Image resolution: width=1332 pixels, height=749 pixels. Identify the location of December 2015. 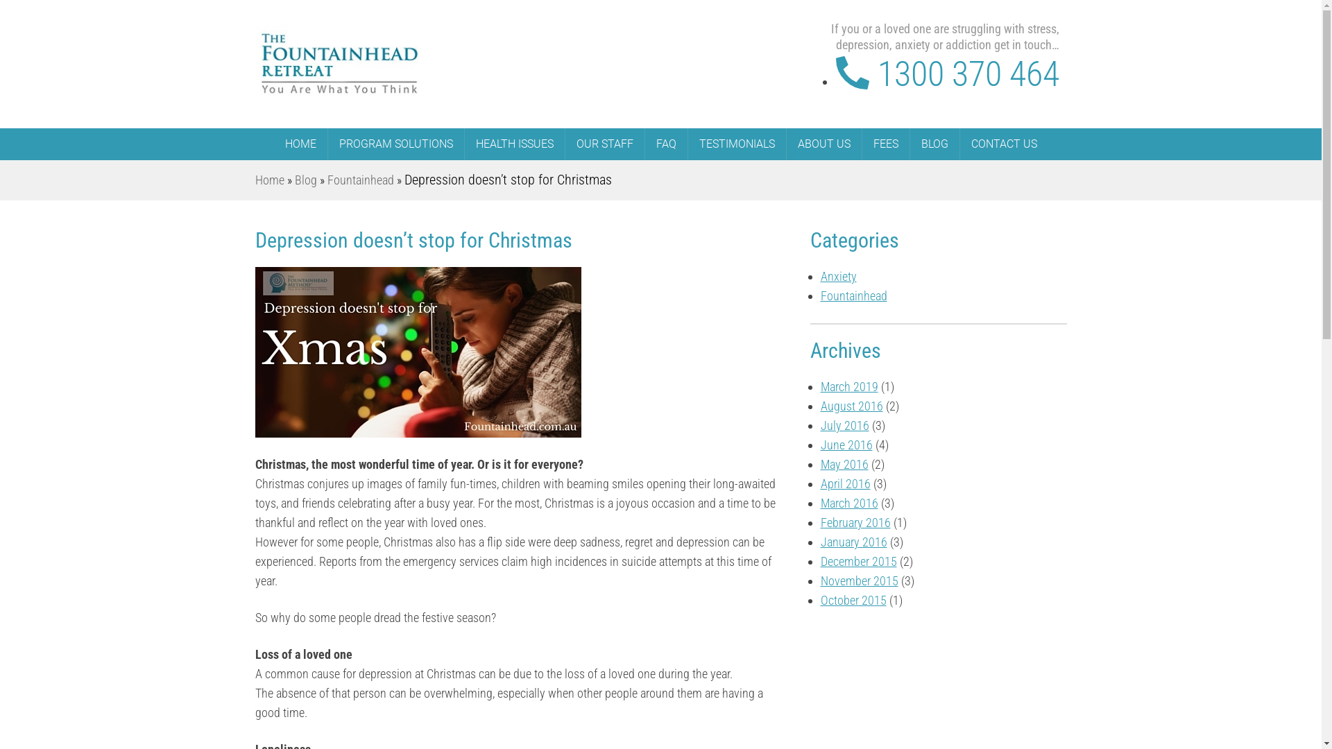
(858, 562).